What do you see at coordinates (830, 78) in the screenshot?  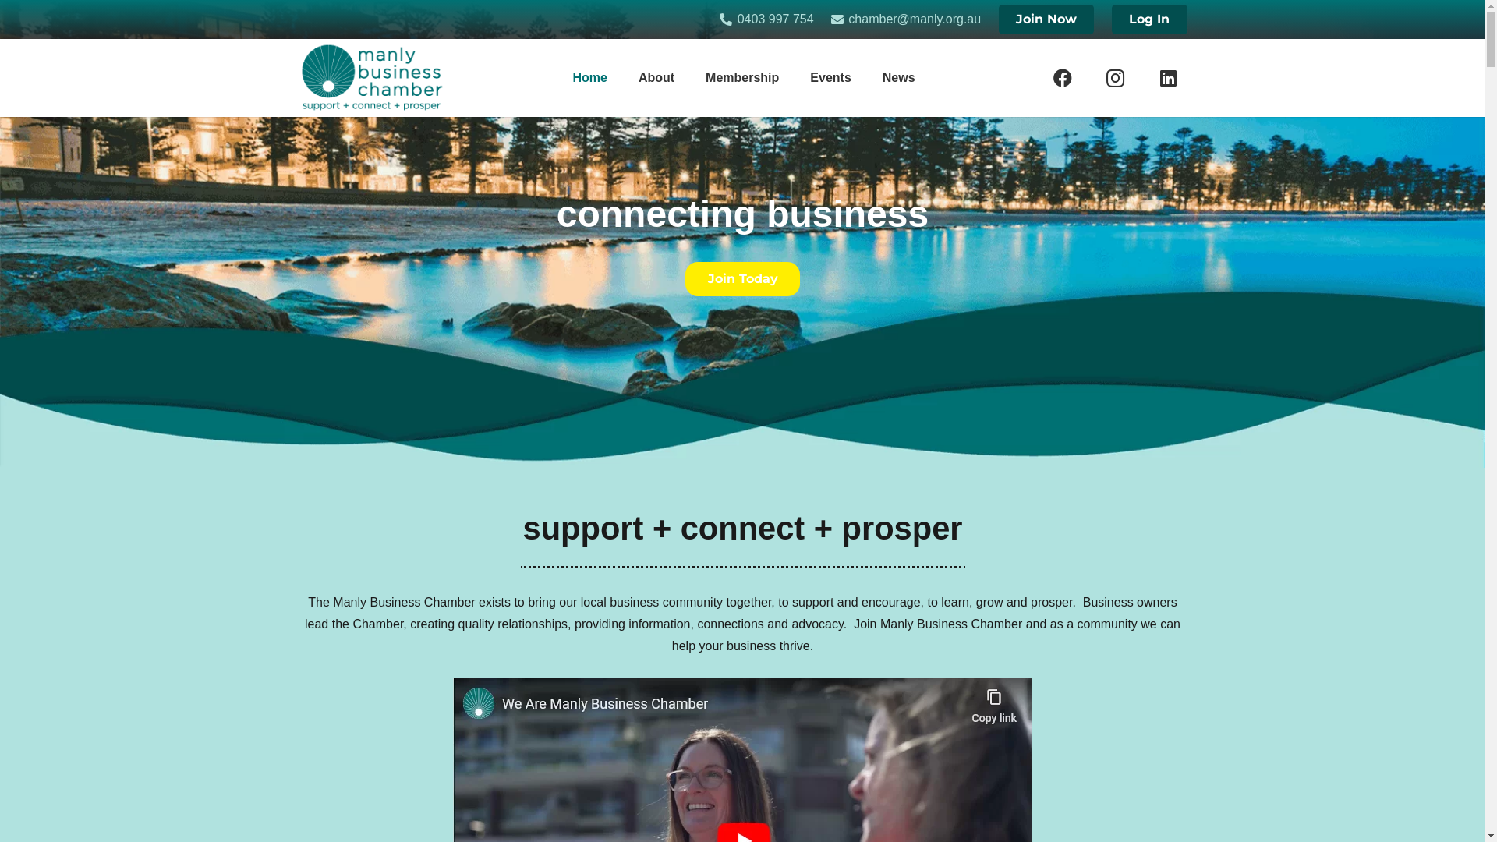 I see `Events` at bounding box center [830, 78].